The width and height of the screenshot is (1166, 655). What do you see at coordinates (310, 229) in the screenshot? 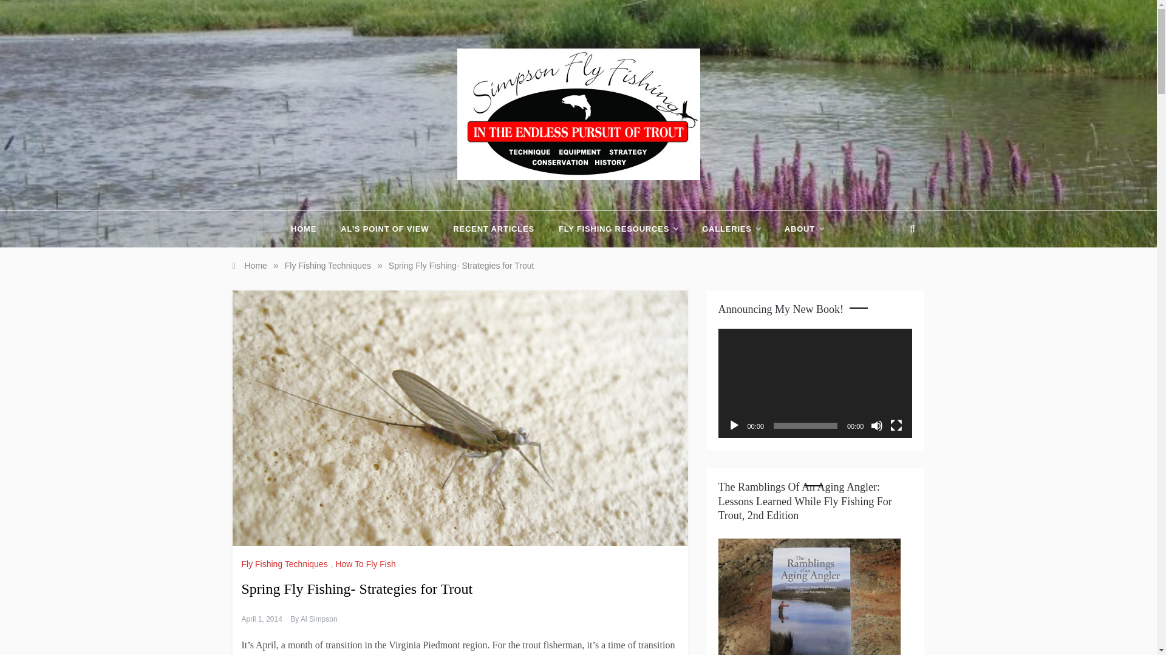
I see `HOME` at bounding box center [310, 229].